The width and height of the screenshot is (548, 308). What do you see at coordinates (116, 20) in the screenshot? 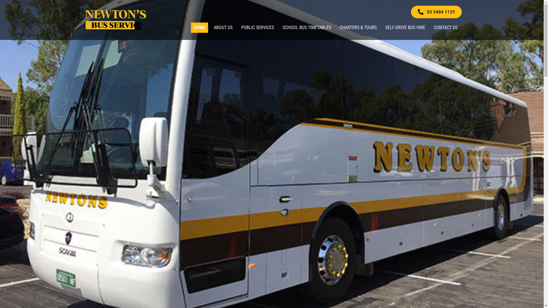
I see `newton-transparent-opt` at bounding box center [116, 20].